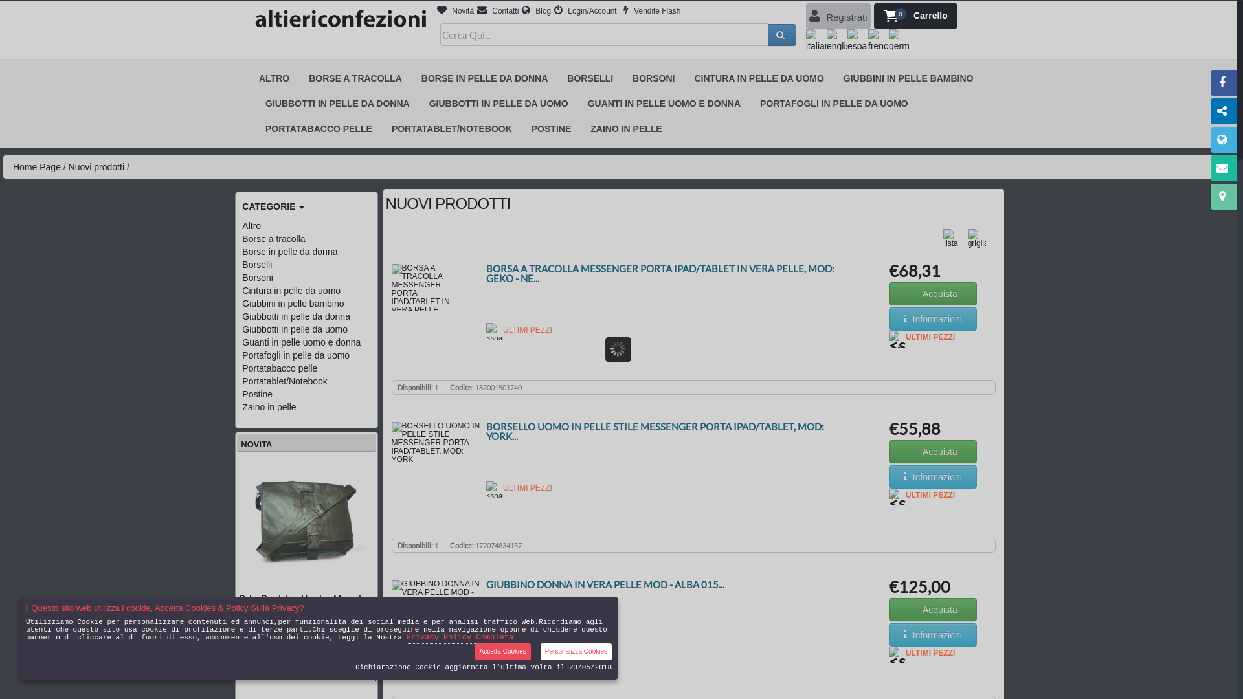  What do you see at coordinates (495, 331) in the screenshot?
I see `<span class="ultimipezzi">Ultimi pezzi</span>` at bounding box center [495, 331].